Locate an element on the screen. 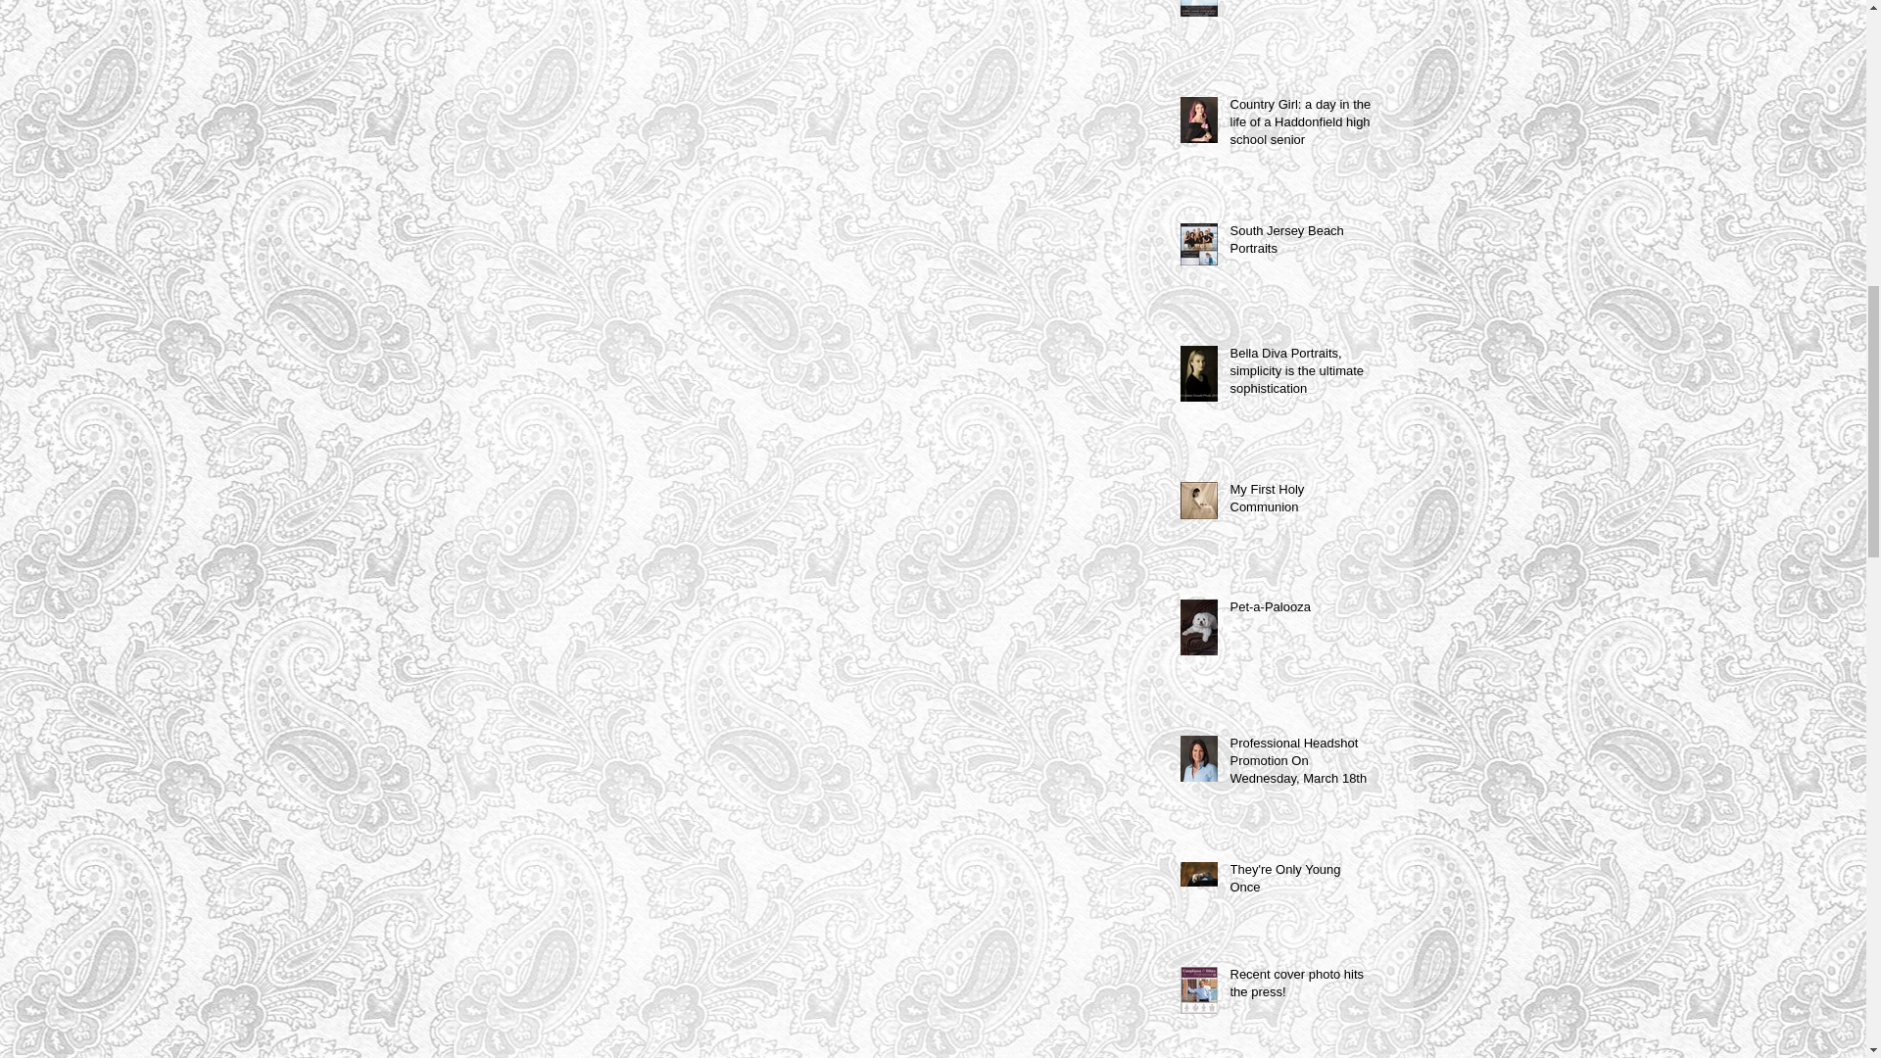 The width and height of the screenshot is (1881, 1058). Professional Headshot Promotion On Wednesday, March 18th is located at coordinates (1300, 765).